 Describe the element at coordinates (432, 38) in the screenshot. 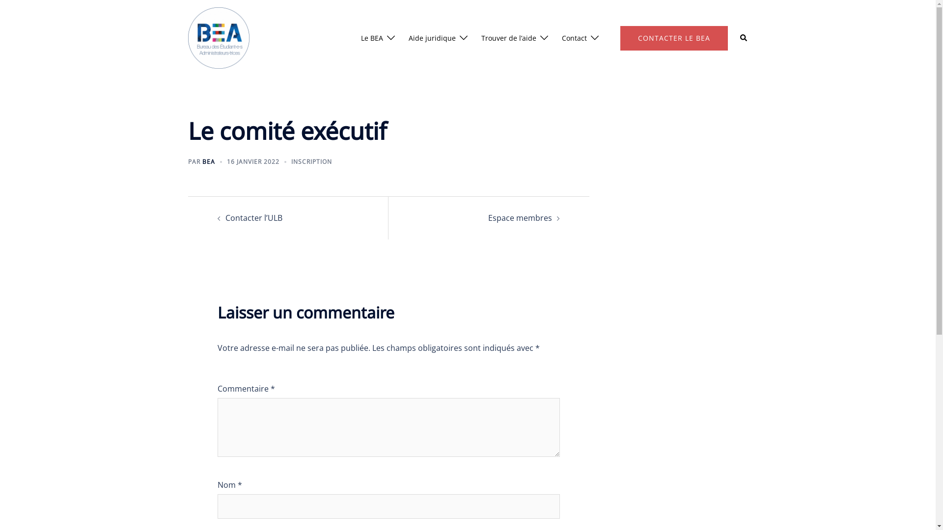

I see `Aide juridique` at that location.